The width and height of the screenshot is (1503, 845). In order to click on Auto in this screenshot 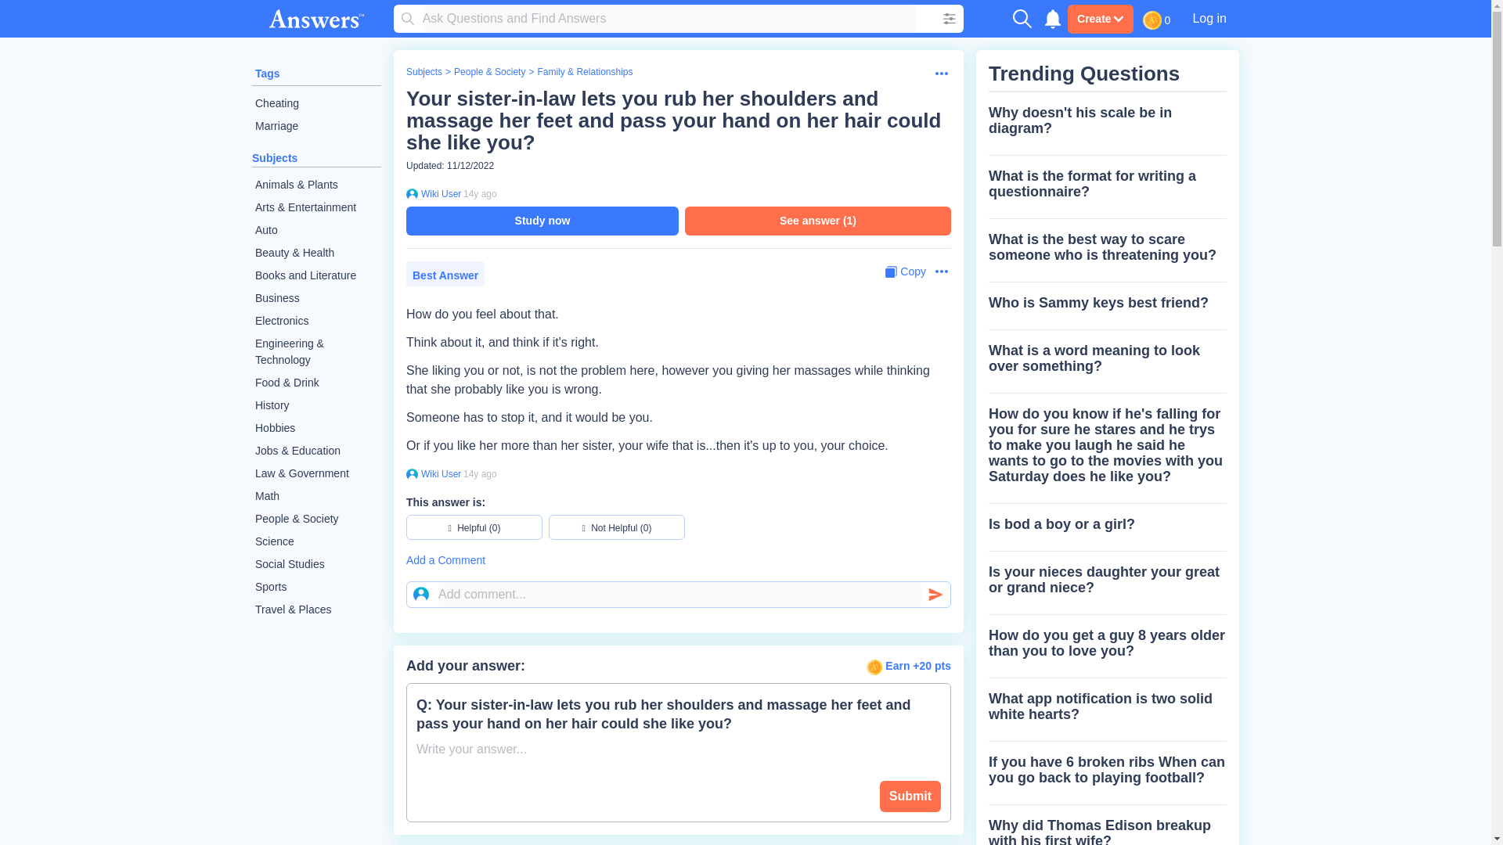, I will do `click(316, 230)`.